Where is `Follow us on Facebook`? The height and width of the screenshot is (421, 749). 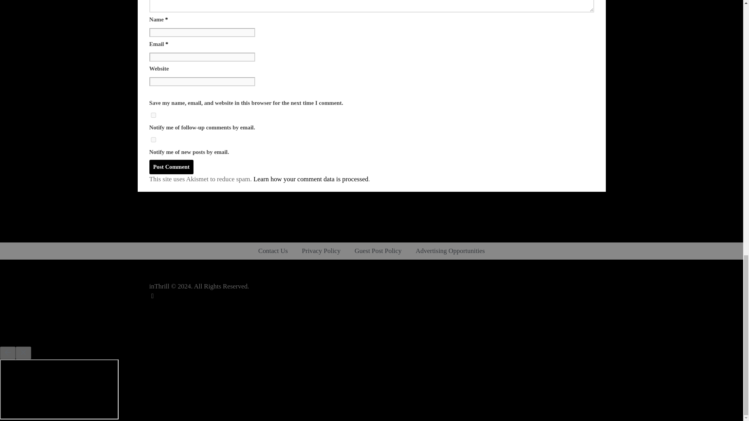
Follow us on Facebook is located at coordinates (152, 306).